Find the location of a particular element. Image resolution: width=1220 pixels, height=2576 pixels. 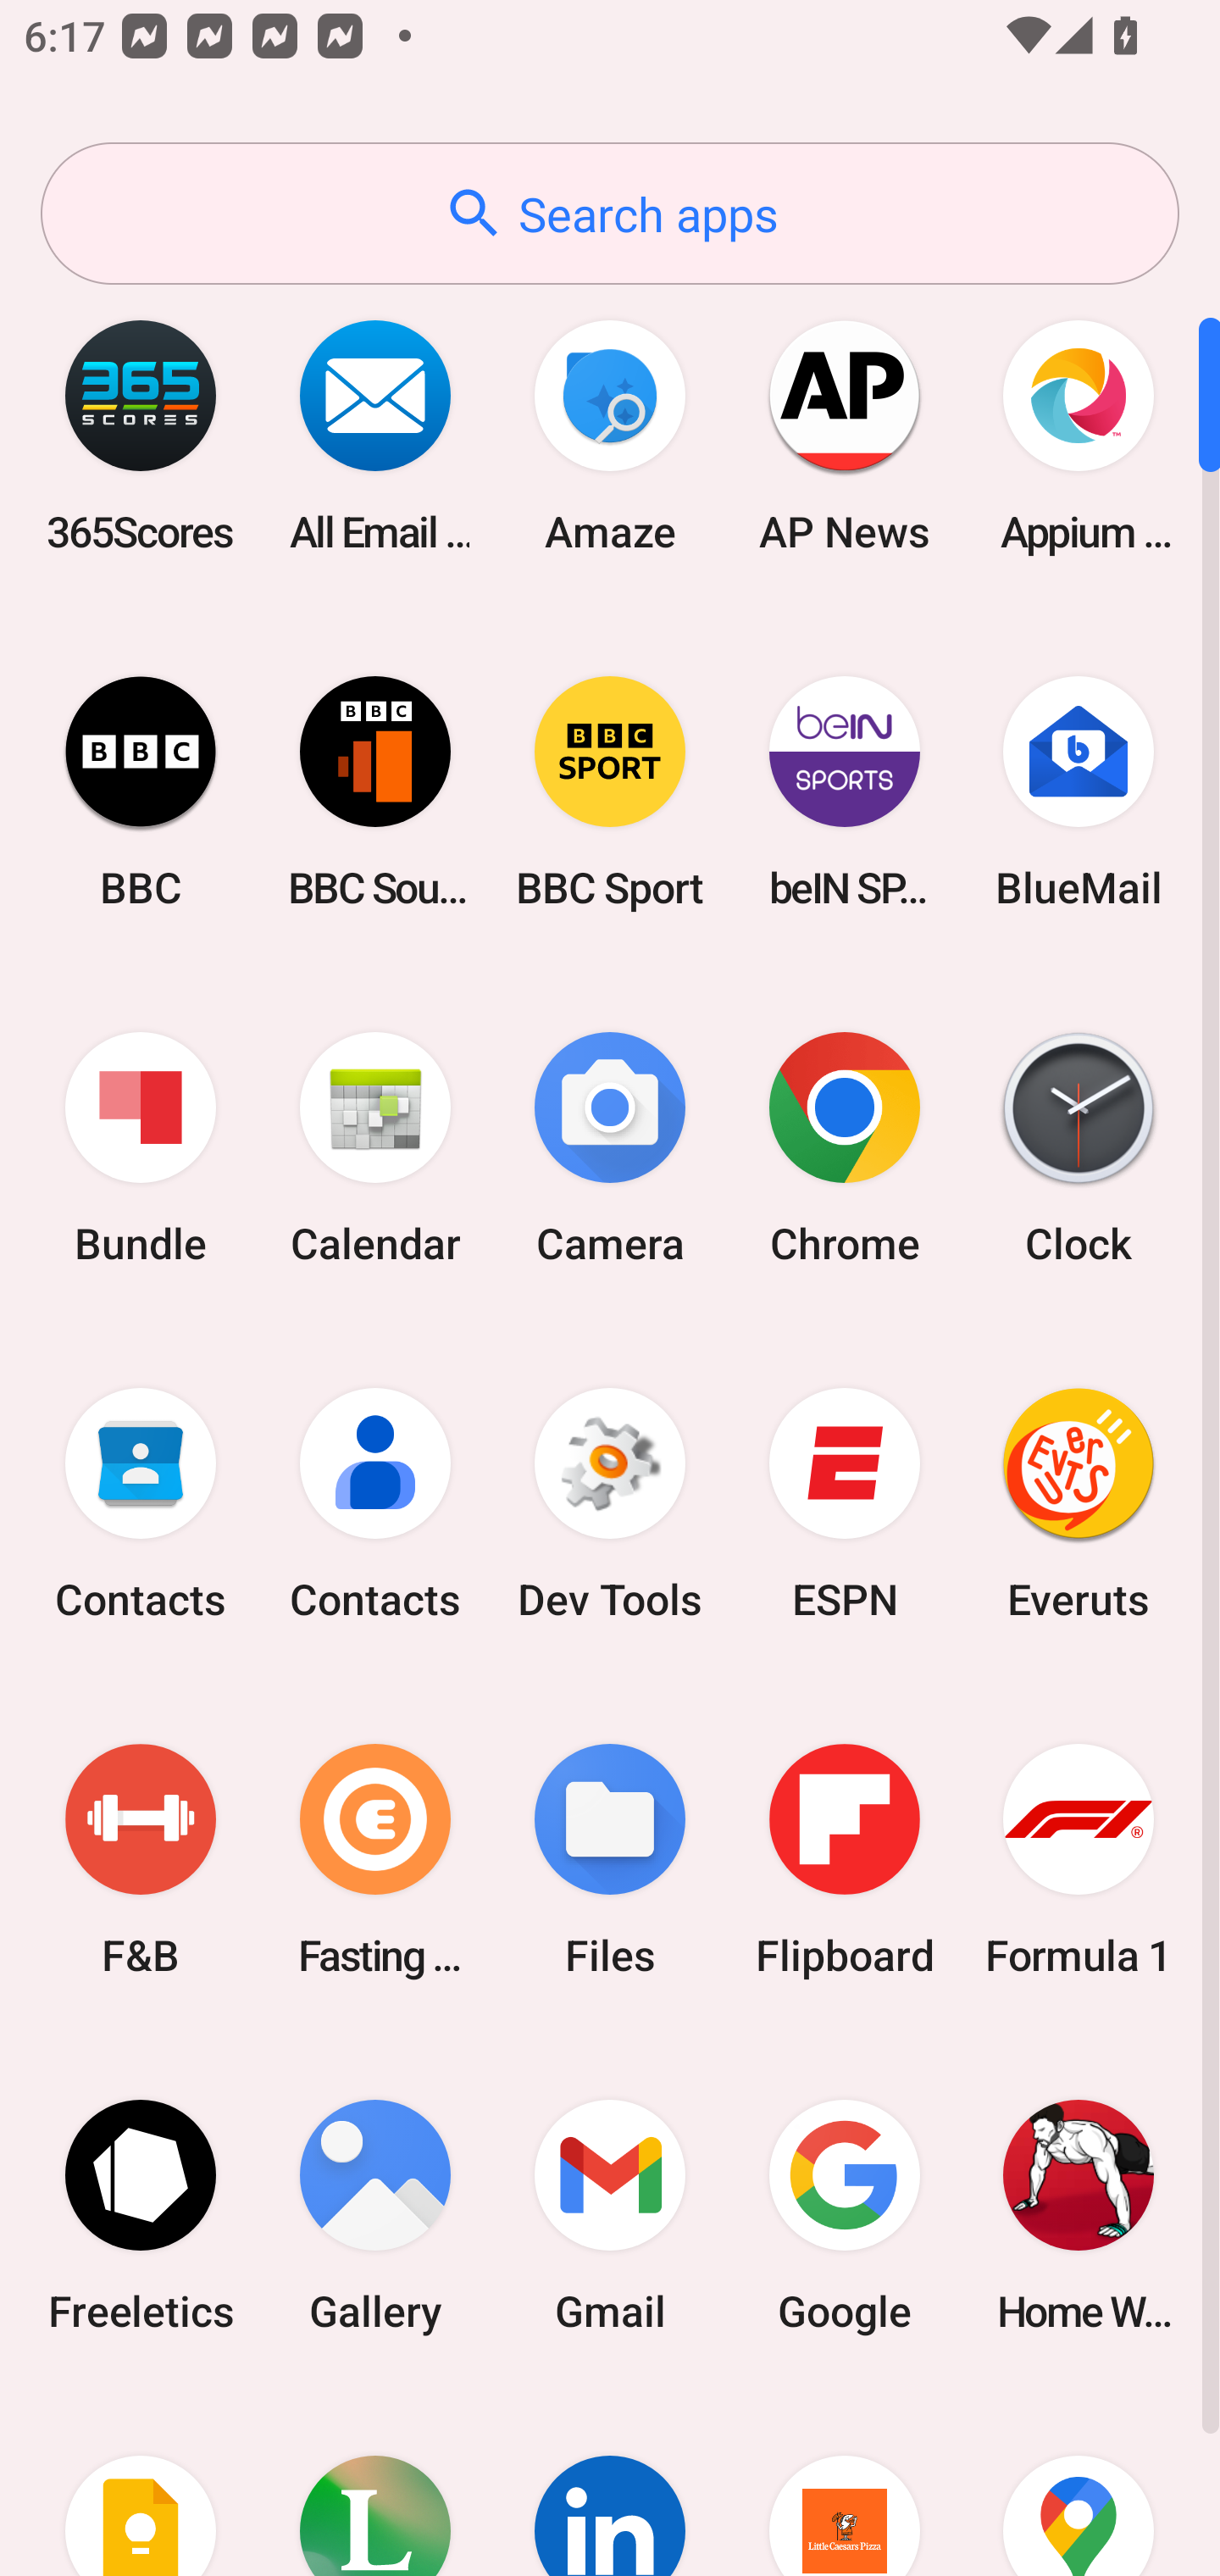

Calendar is located at coordinates (375, 1149).